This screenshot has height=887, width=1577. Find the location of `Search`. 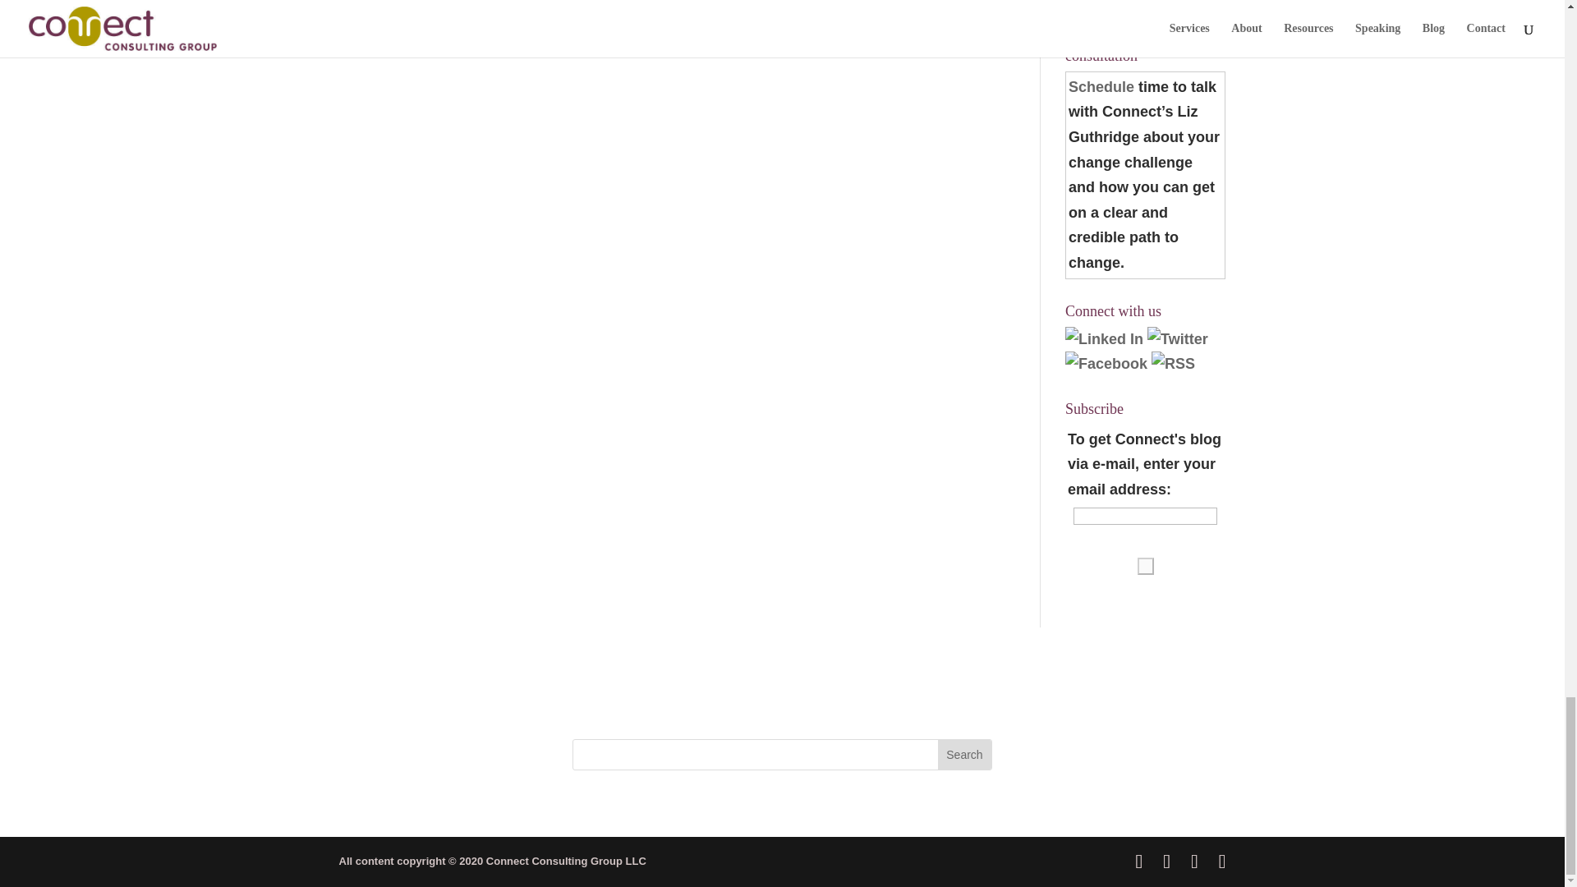

Search is located at coordinates (964, 754).